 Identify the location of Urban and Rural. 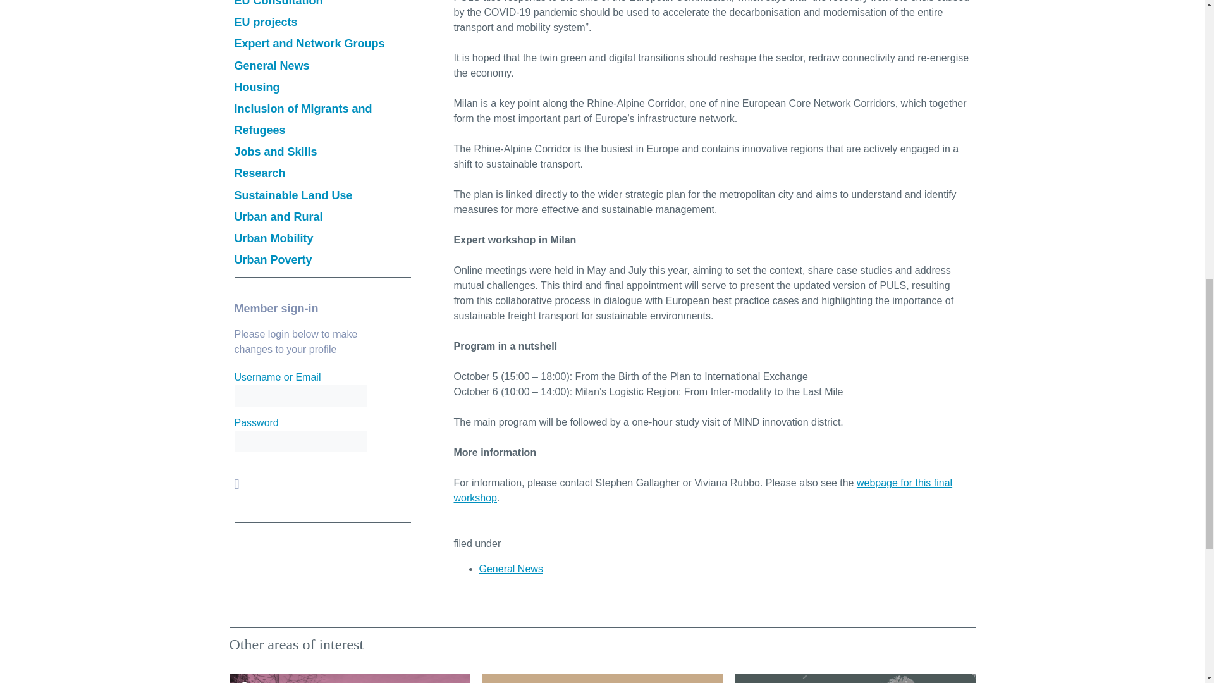
(278, 216).